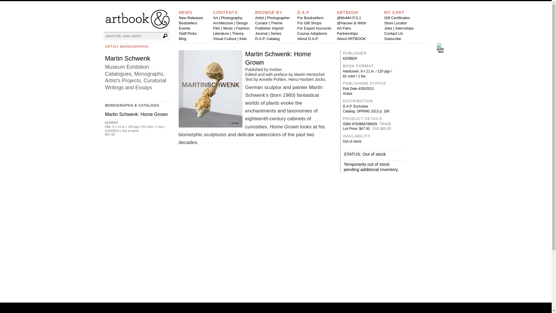 The image size is (556, 313). What do you see at coordinates (165, 36) in the screenshot?
I see `search` at bounding box center [165, 36].